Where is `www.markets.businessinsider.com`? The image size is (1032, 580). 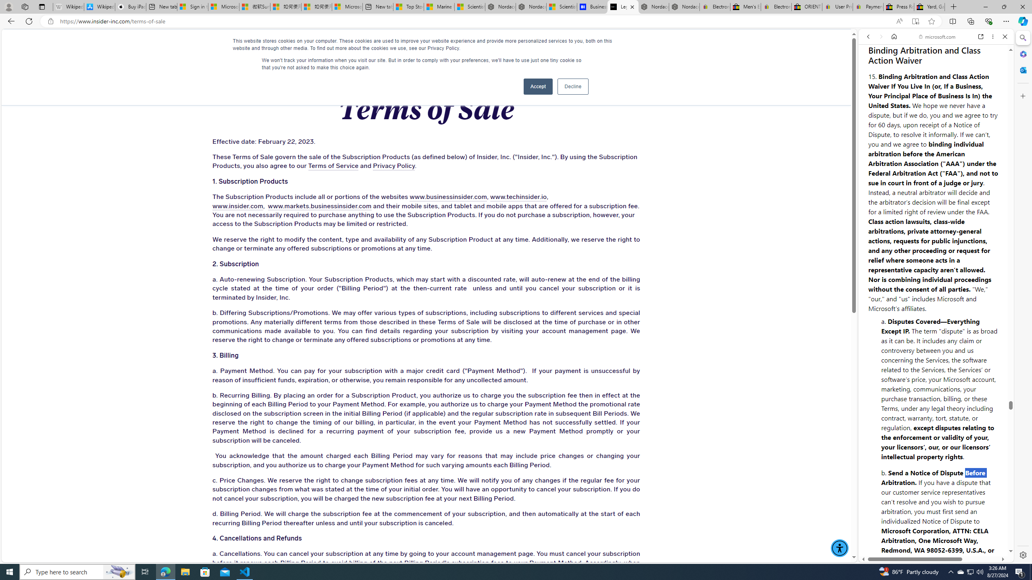 www.markets.businessinsider.com is located at coordinates (319, 206).